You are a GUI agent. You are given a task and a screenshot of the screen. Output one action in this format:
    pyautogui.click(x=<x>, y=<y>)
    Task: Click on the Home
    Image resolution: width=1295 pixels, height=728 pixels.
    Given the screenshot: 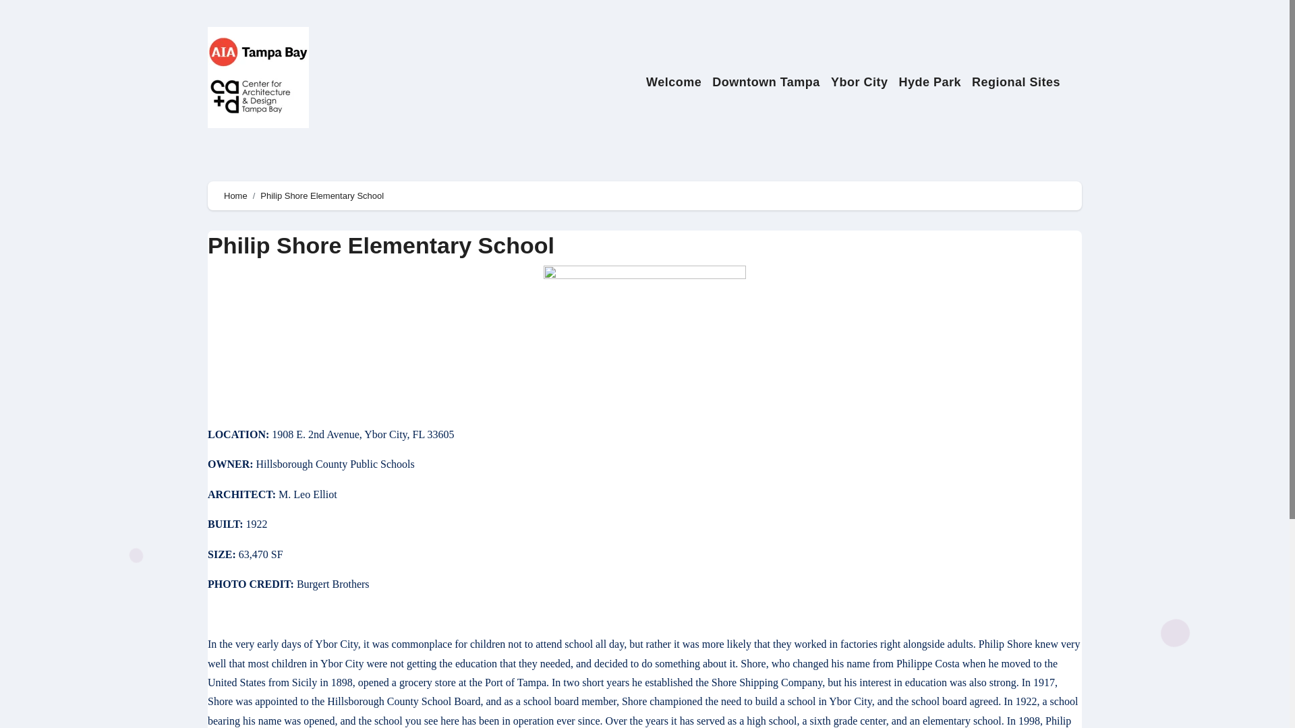 What is the action you would take?
    pyautogui.click(x=235, y=195)
    